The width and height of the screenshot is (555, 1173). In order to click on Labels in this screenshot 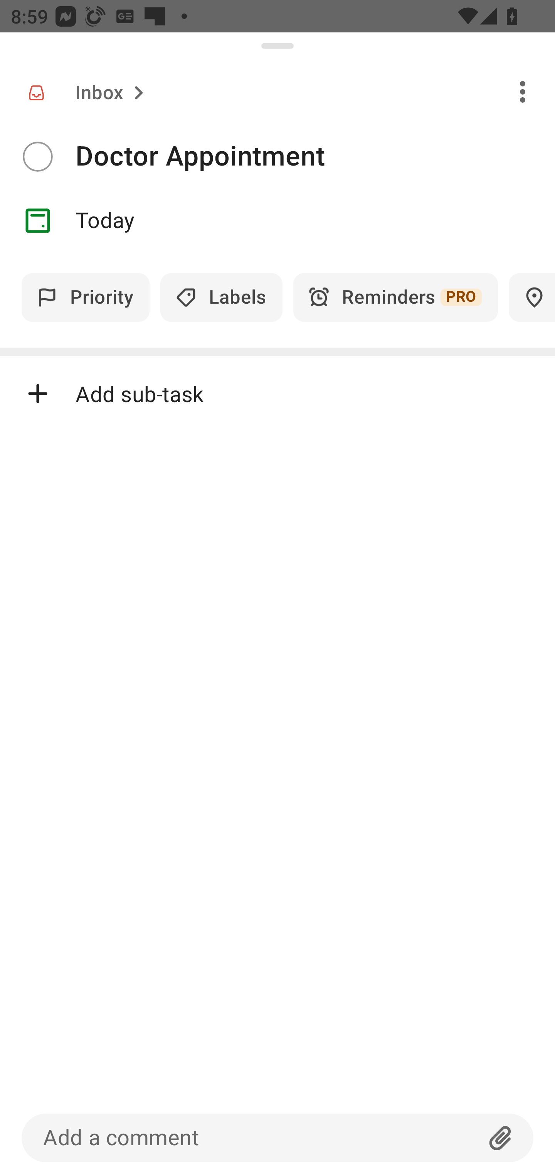, I will do `click(221, 297)`.